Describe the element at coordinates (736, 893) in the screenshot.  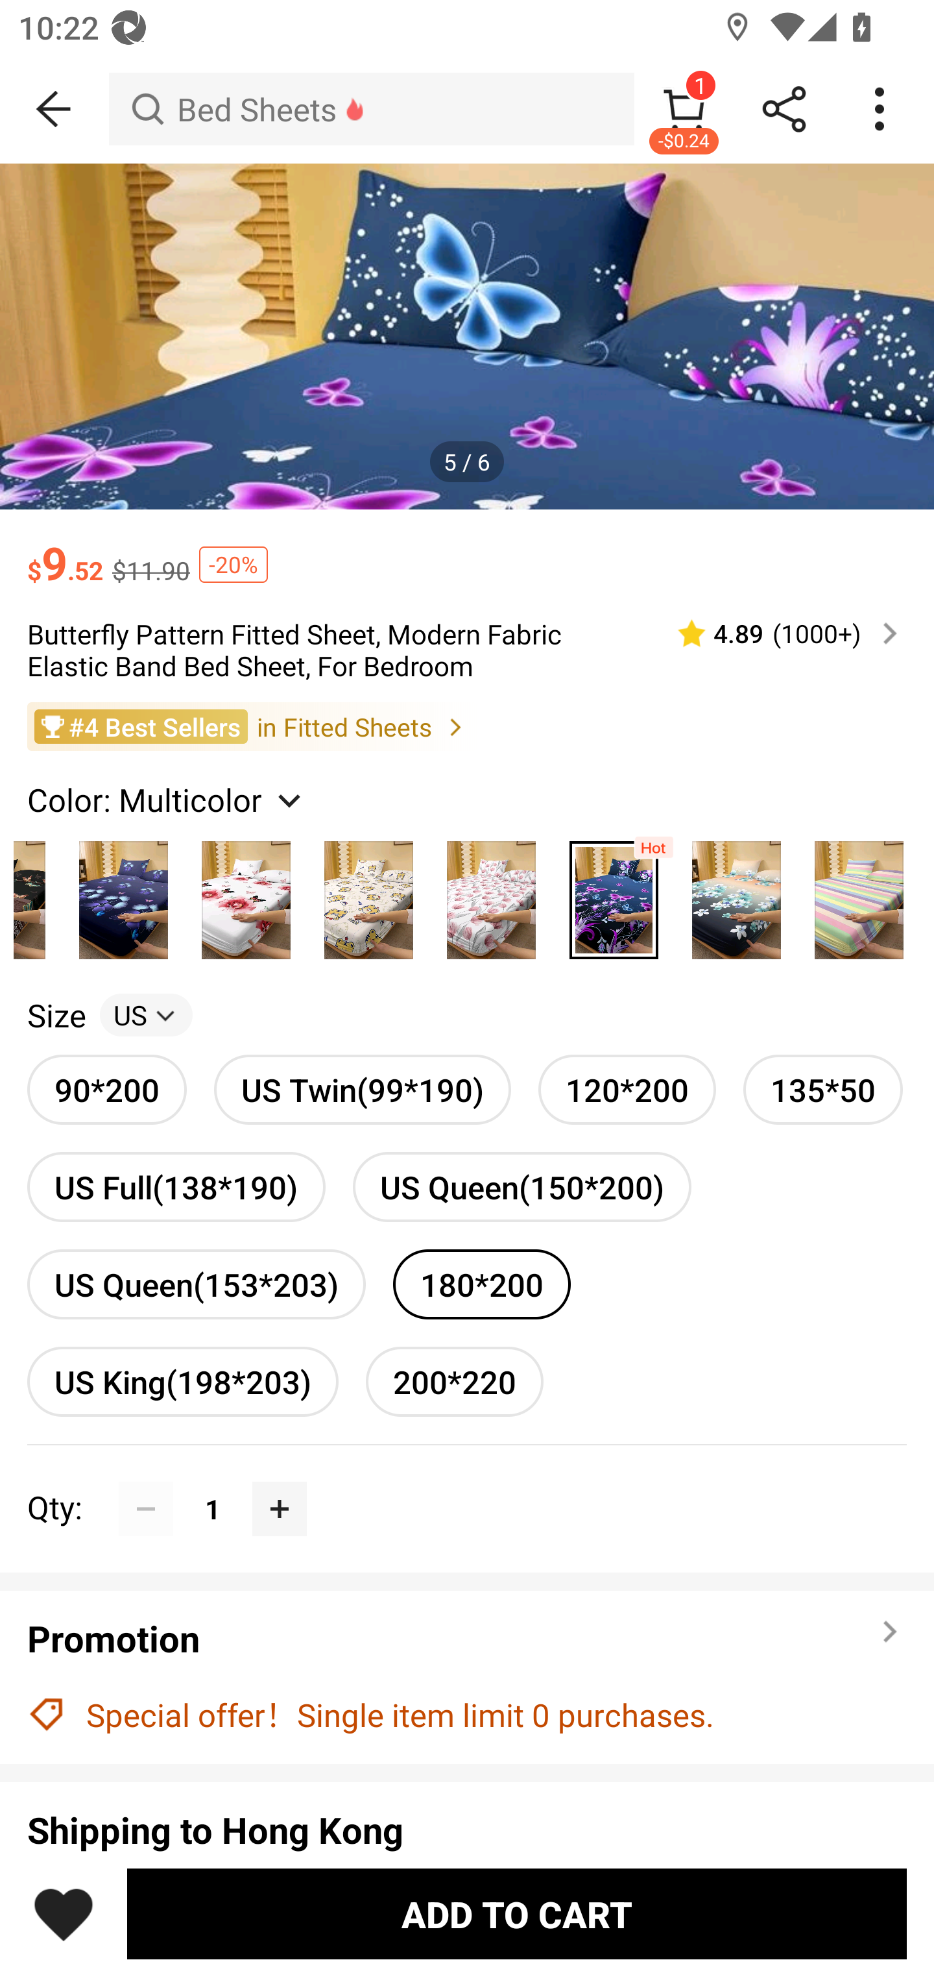
I see `Multicolor` at that location.